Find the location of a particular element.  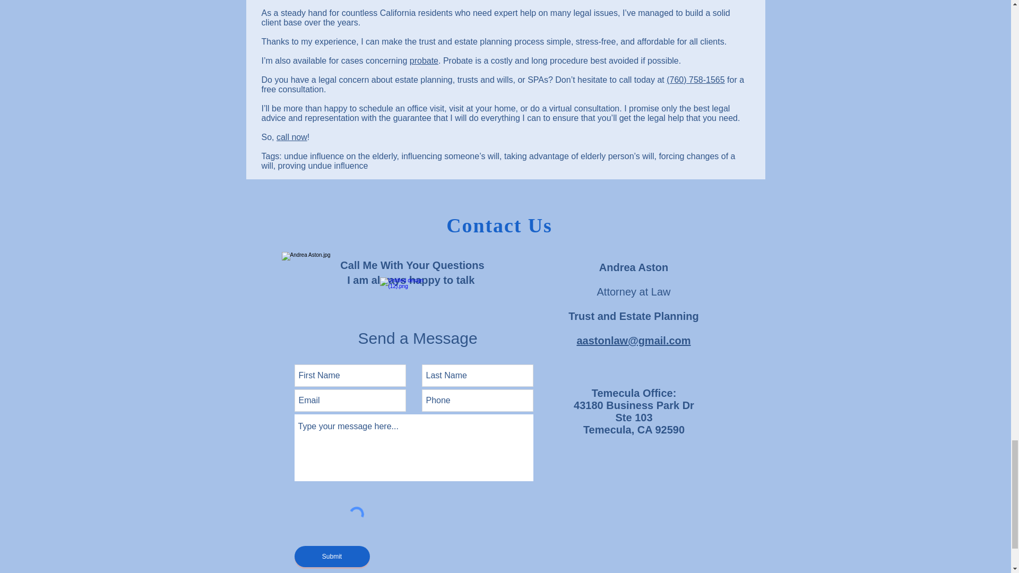

probate is located at coordinates (424, 60).